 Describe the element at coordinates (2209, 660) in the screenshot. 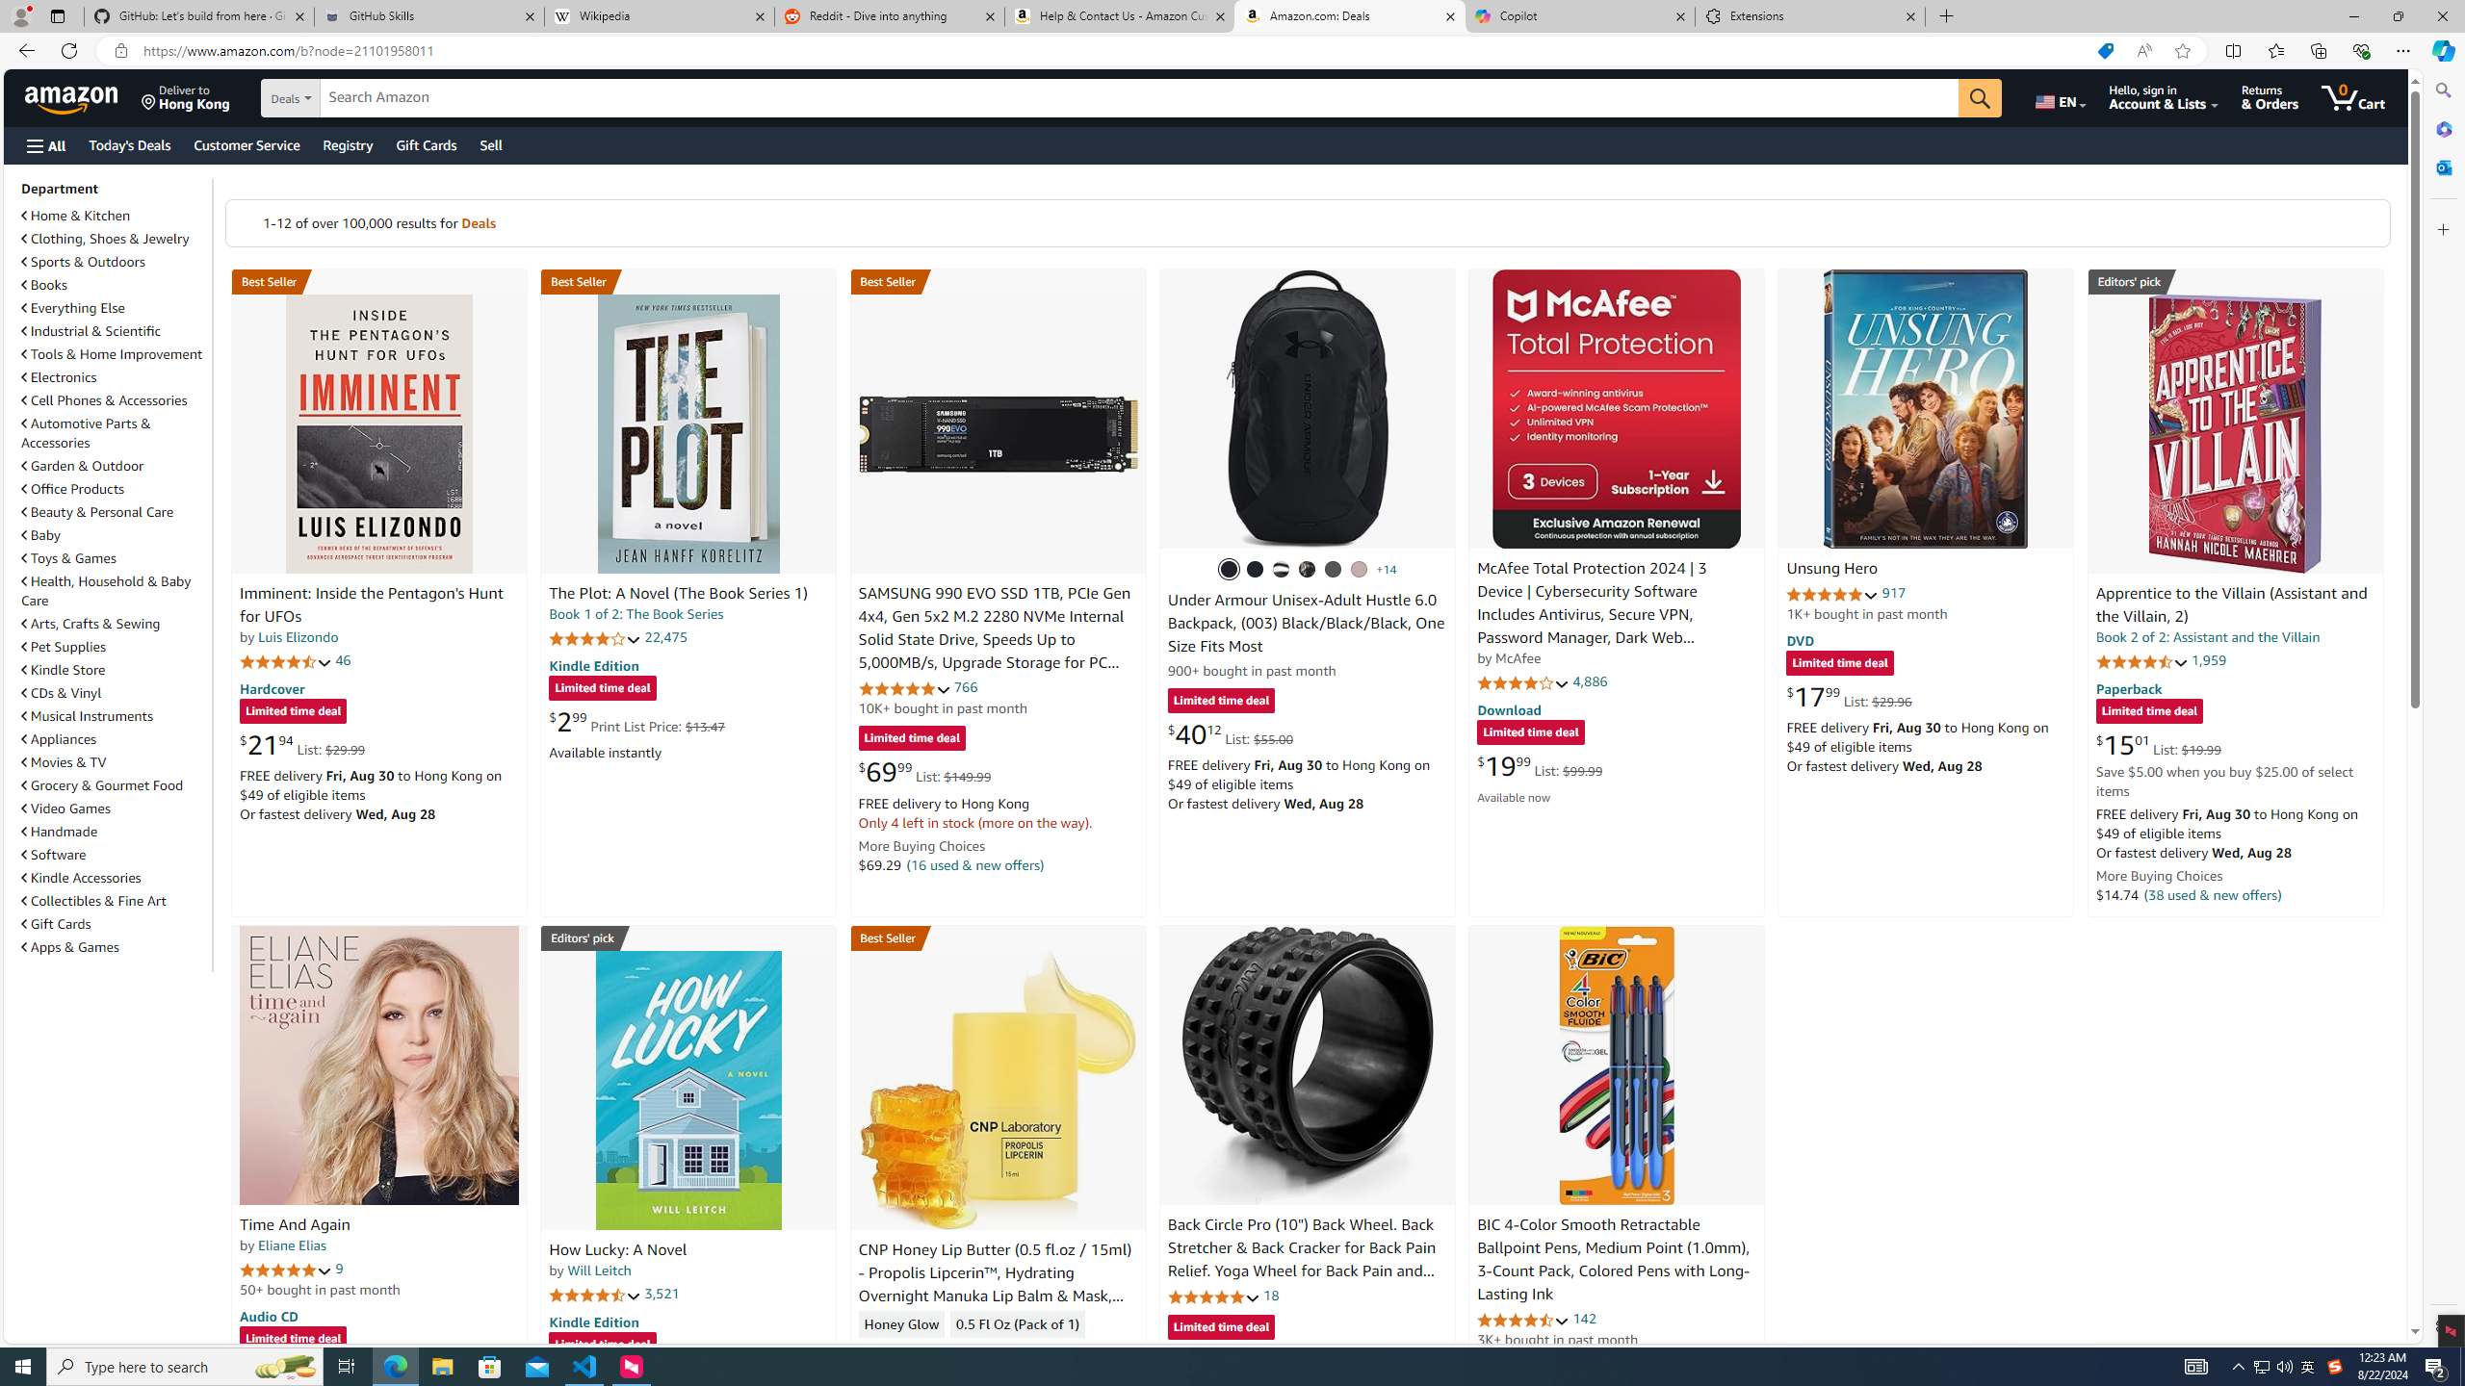

I see `1,959` at that location.